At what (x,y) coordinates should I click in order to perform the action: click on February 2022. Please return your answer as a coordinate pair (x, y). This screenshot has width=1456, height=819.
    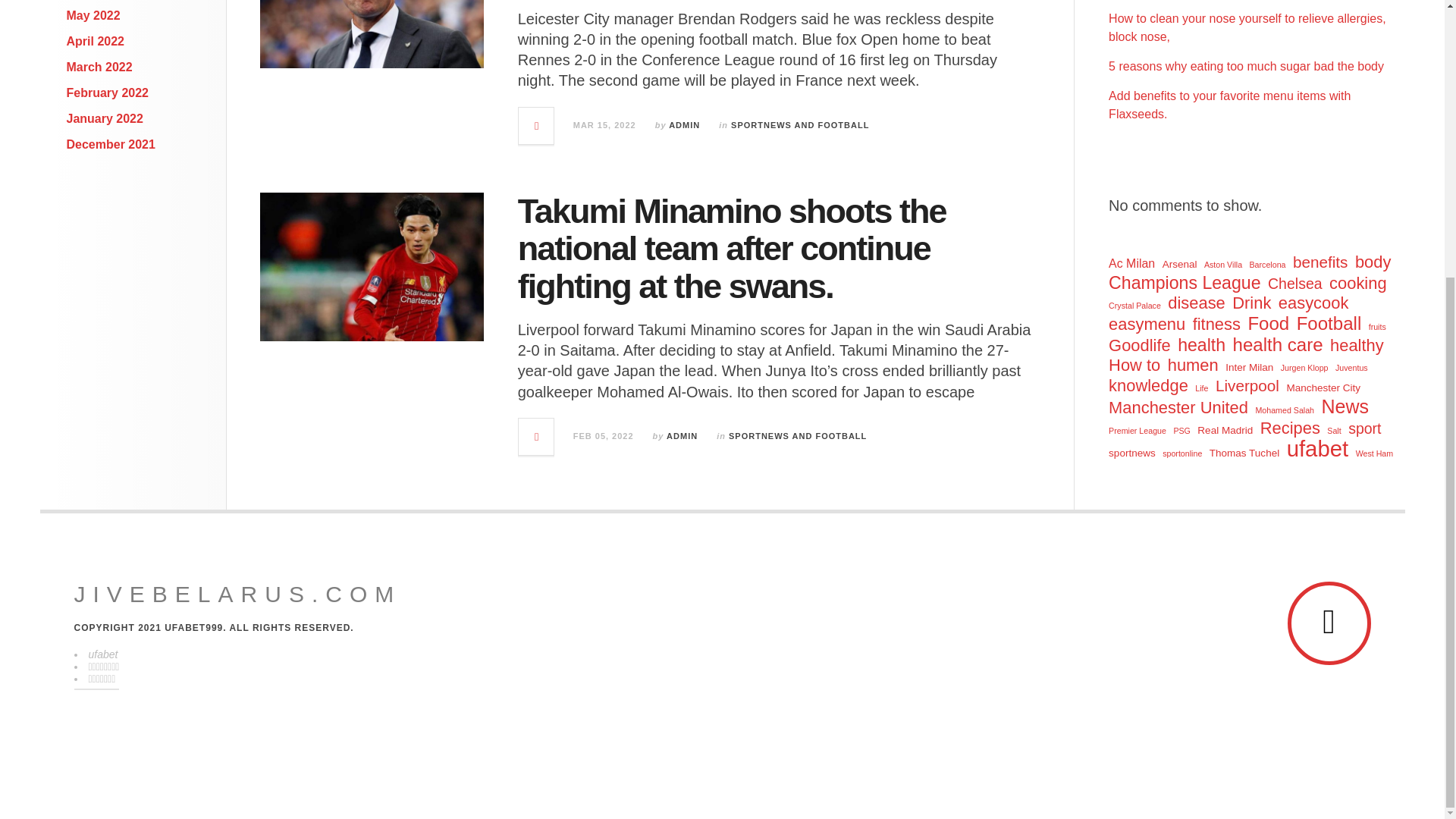
    Looking at the image, I should click on (108, 93).